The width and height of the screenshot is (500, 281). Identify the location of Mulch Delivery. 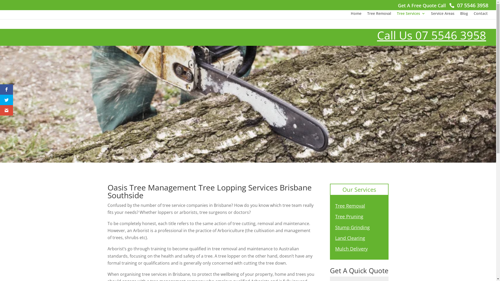
(352, 249).